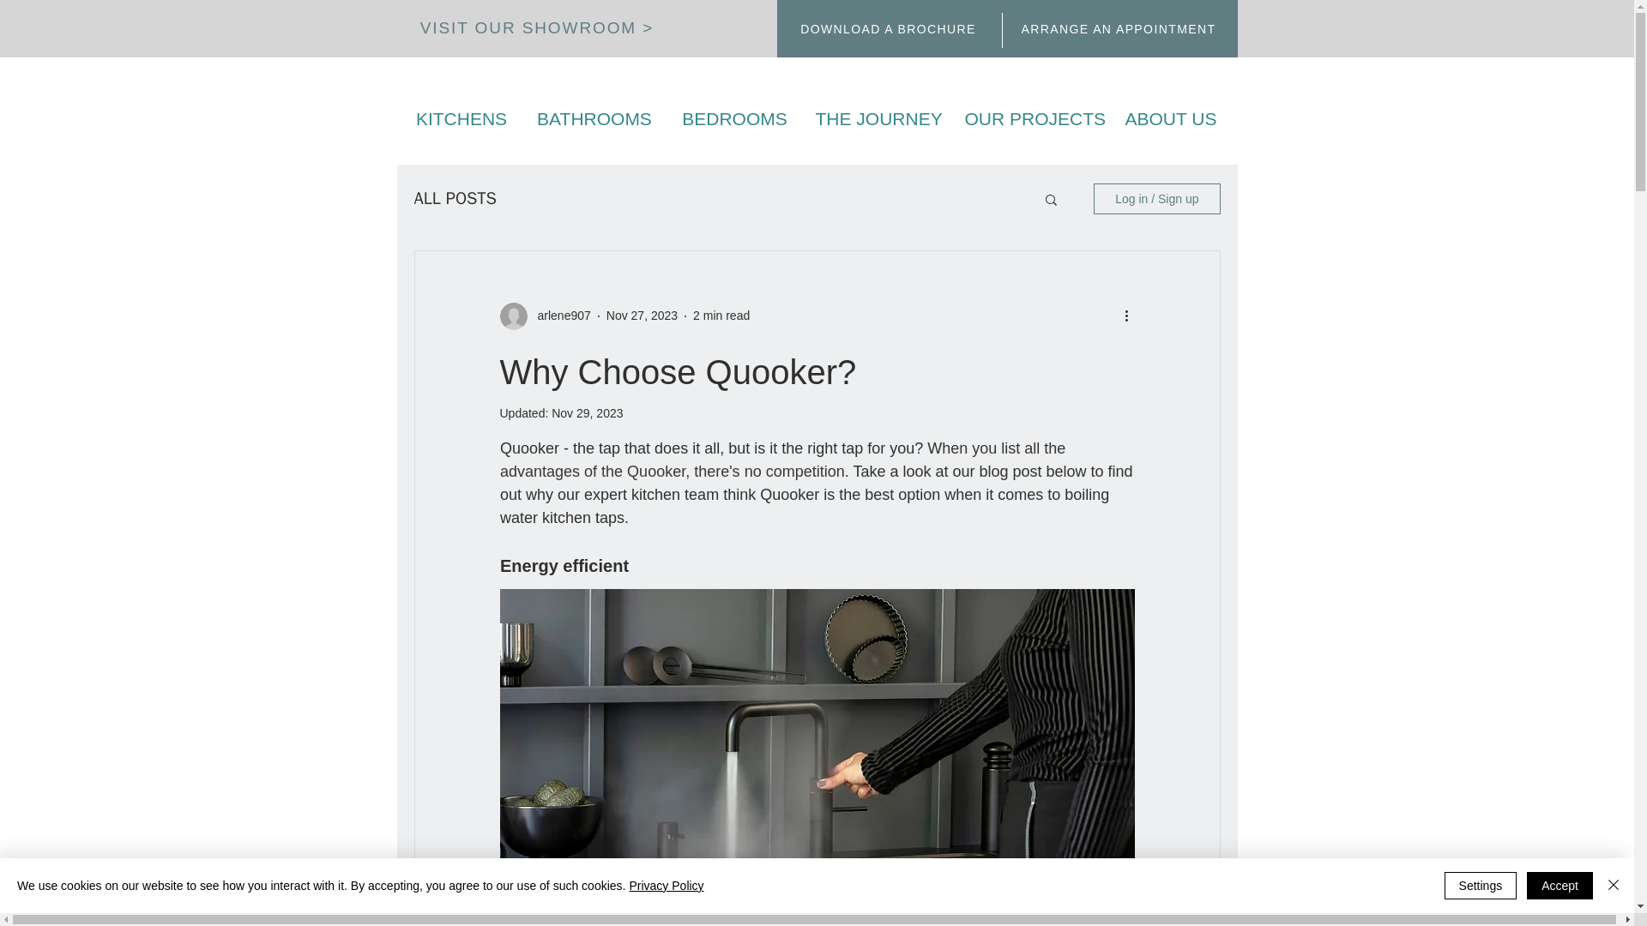 This screenshot has height=926, width=1647. What do you see at coordinates (587, 413) in the screenshot?
I see `Nov 29, 2023` at bounding box center [587, 413].